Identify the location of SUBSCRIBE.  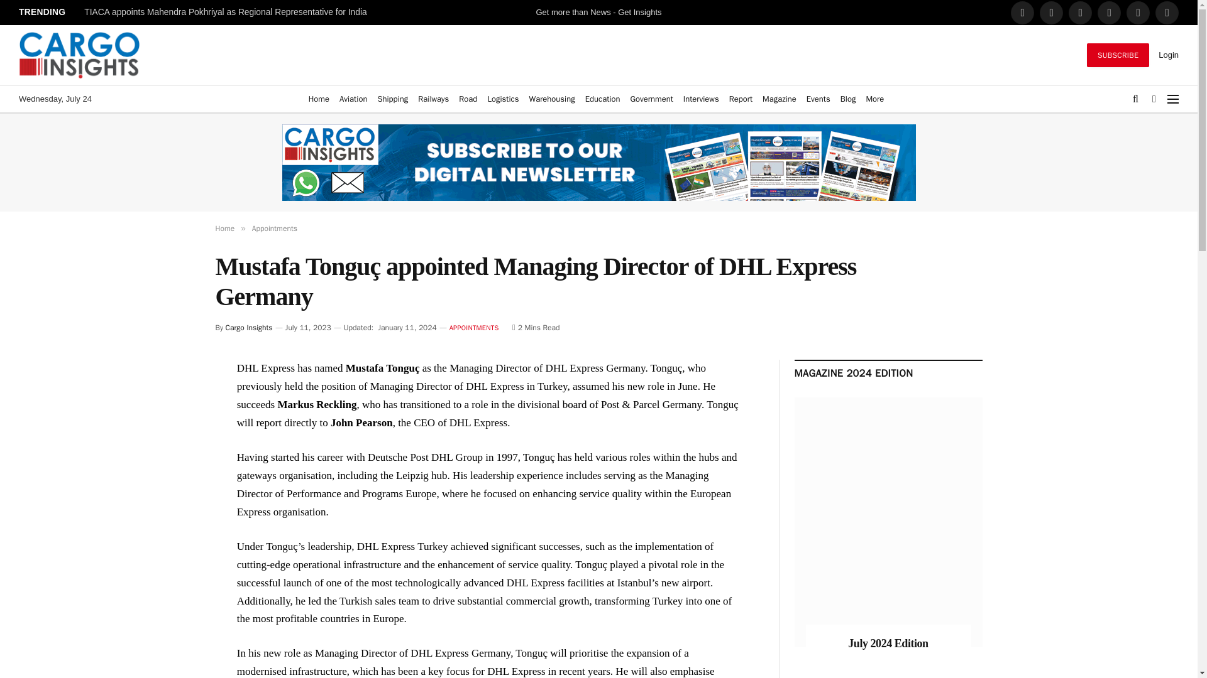
(1118, 55).